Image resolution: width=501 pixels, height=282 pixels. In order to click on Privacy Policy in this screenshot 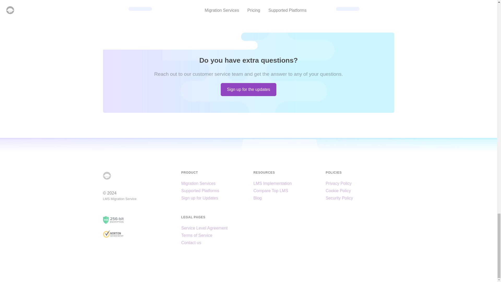, I will do `click(339, 183)`.